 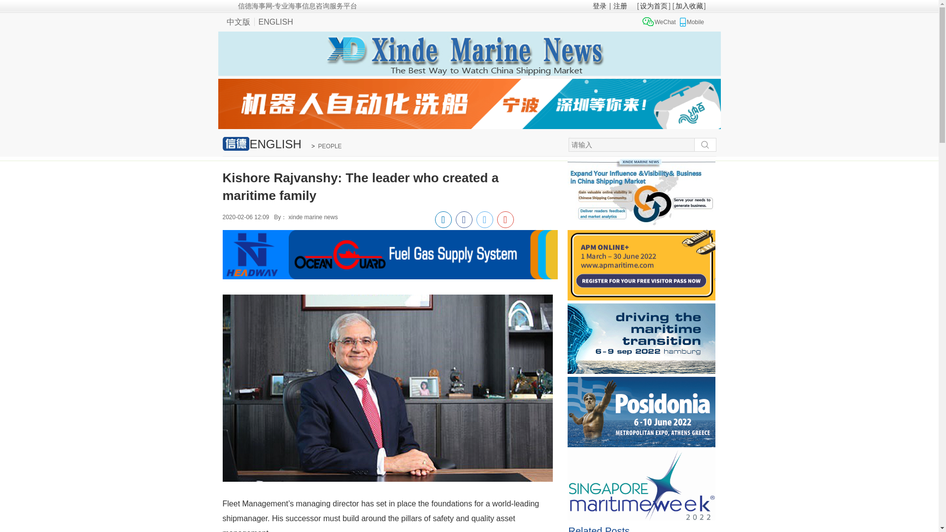 What do you see at coordinates (275, 22) in the screenshot?
I see `ENGLISH` at bounding box center [275, 22].